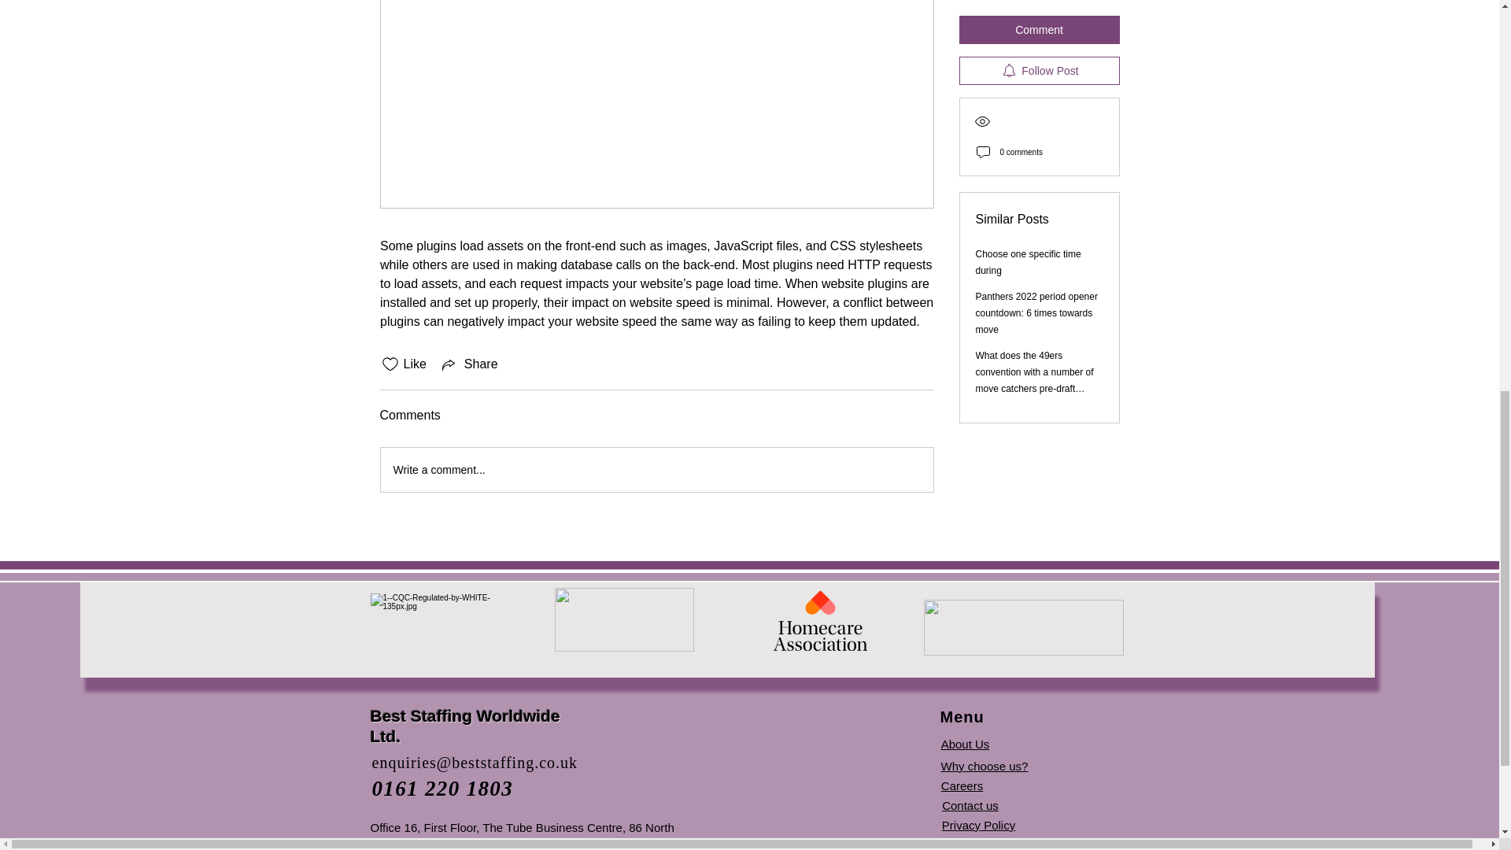  Describe the element at coordinates (1023, 627) in the screenshot. I see `Home Office Logo.jpg` at that location.